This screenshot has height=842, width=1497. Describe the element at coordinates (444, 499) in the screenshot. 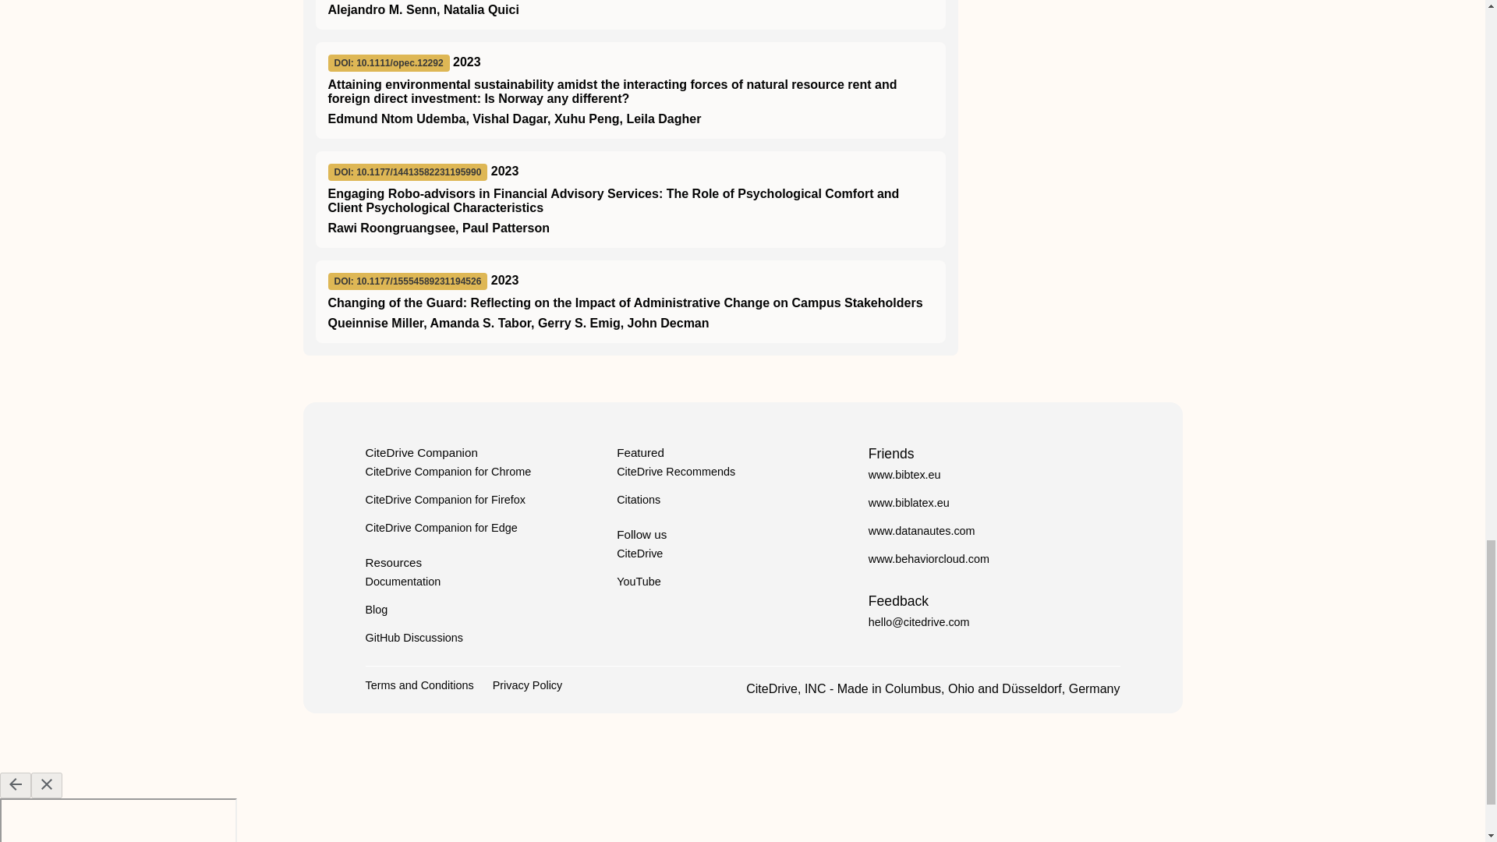

I see `CiteDrive Companion for Firefox` at that location.